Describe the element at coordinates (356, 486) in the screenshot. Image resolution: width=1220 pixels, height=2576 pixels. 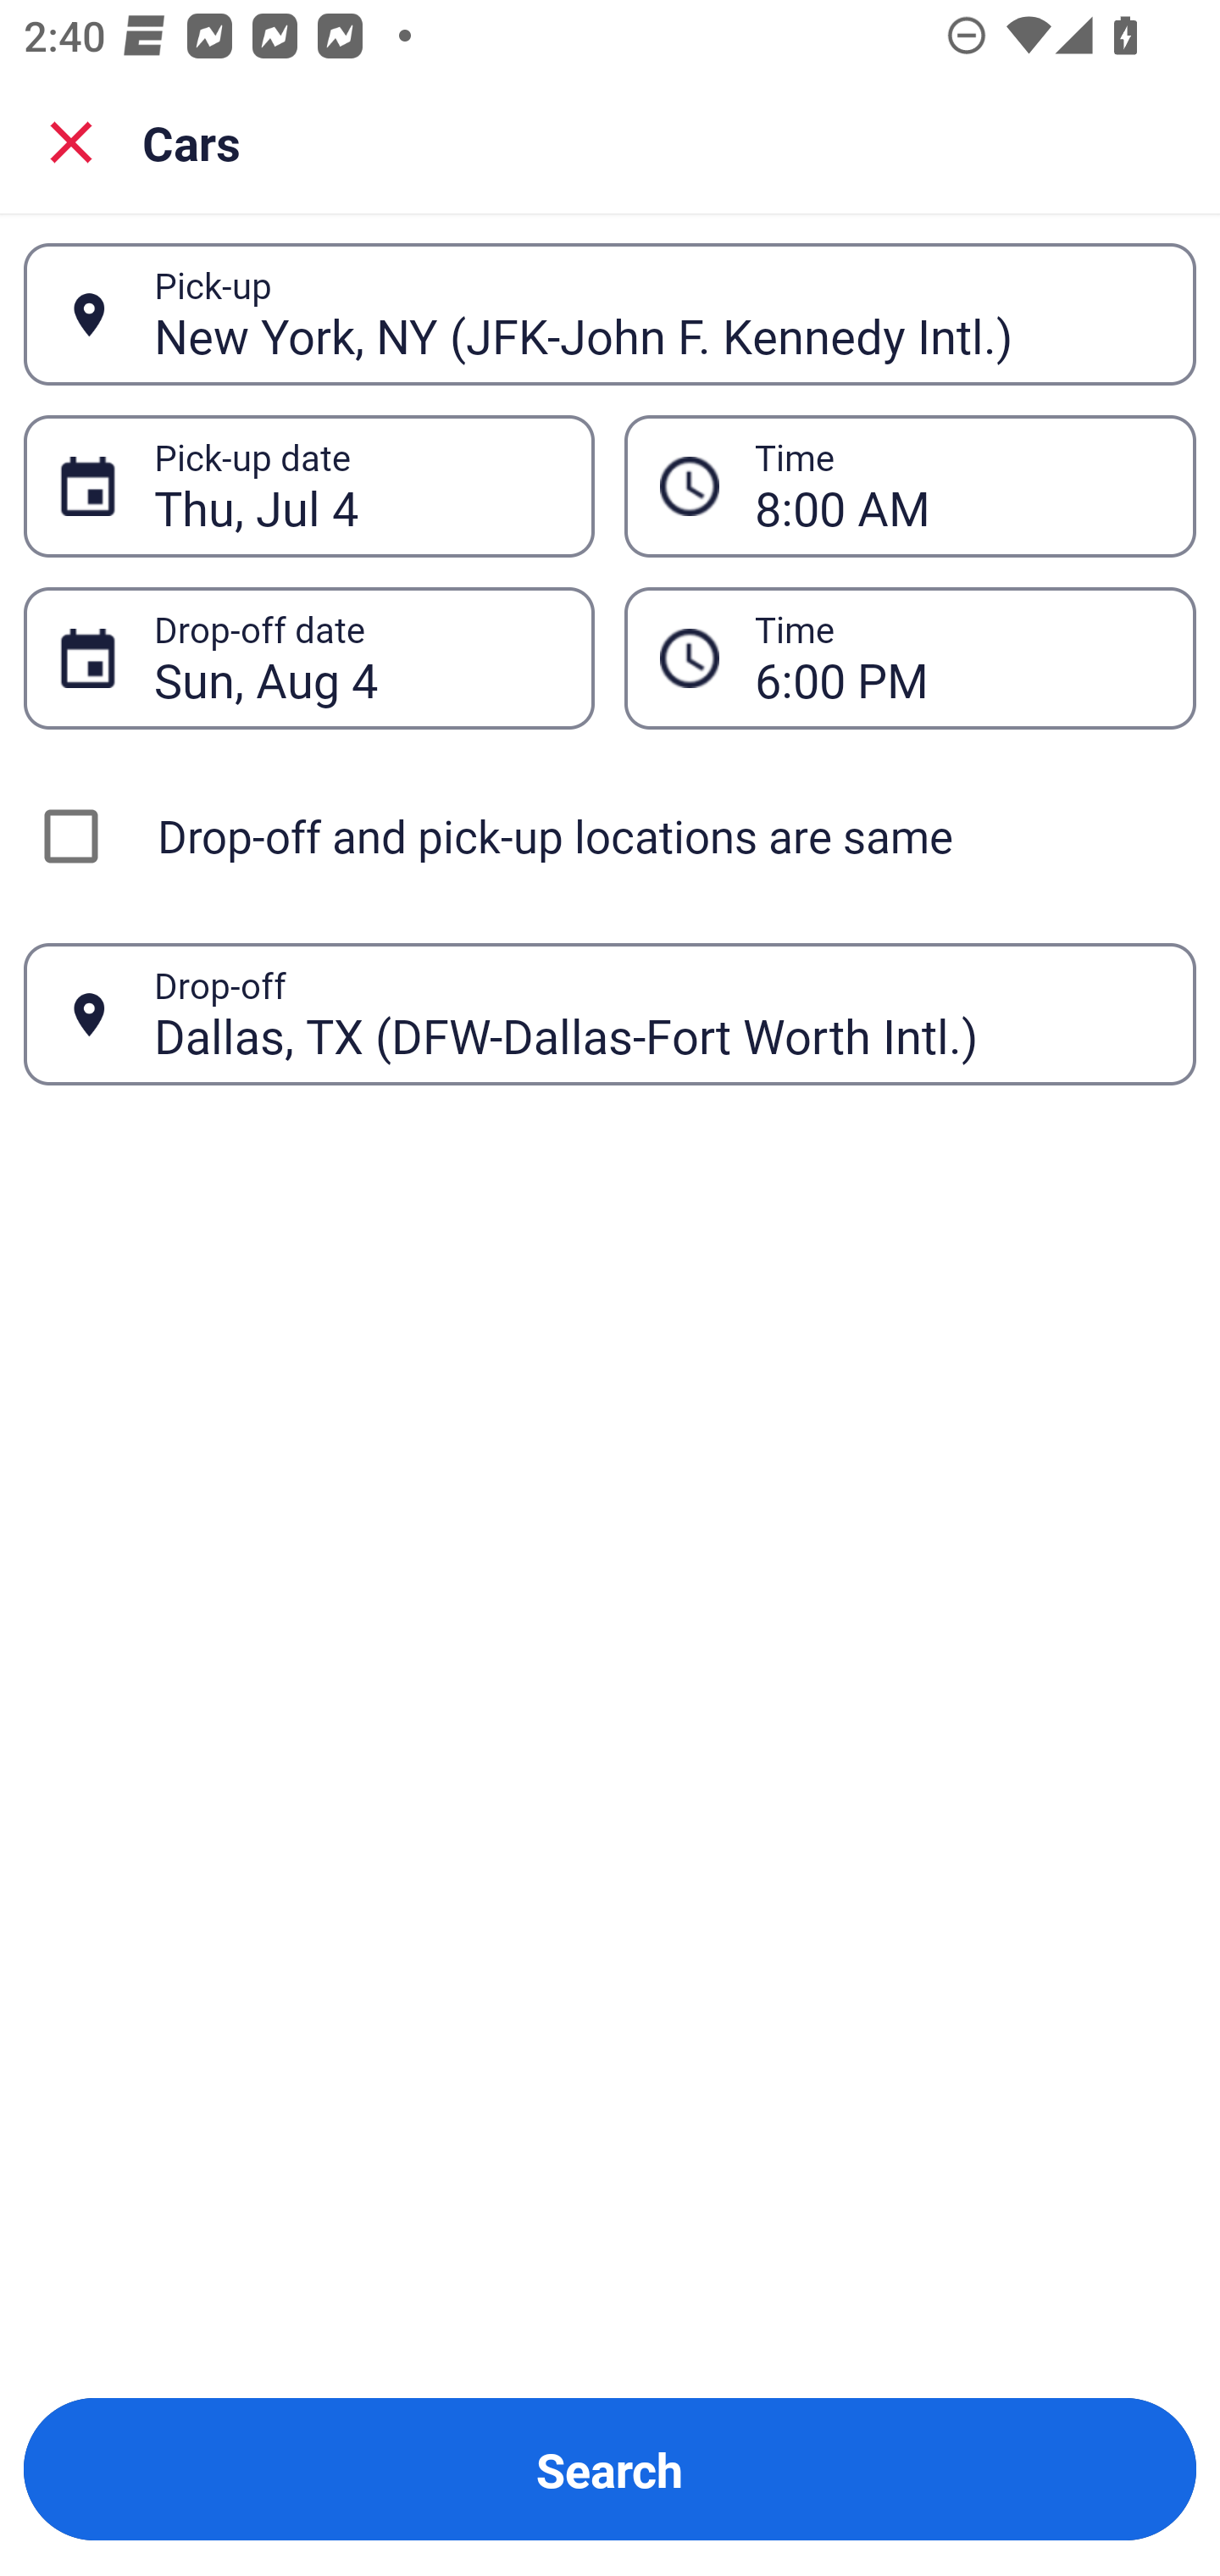
I see `Thu, Jul 4` at that location.